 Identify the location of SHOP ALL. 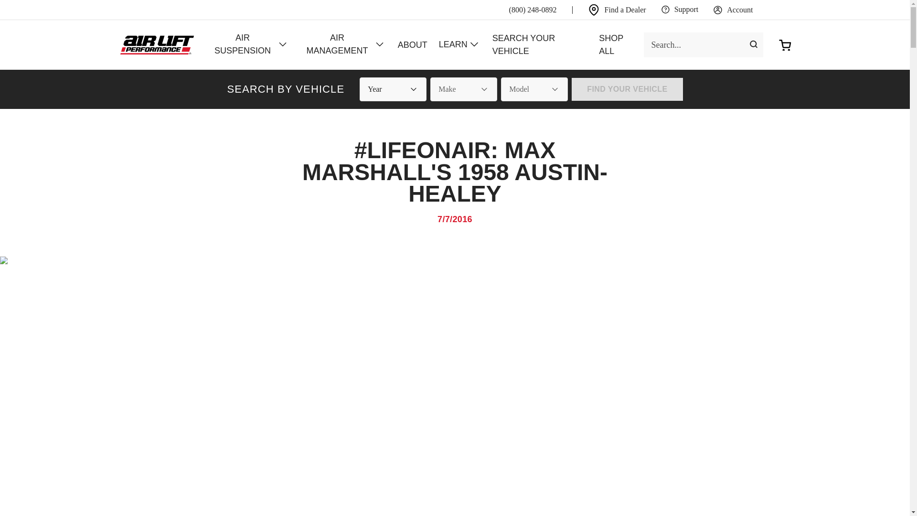
(618, 45).